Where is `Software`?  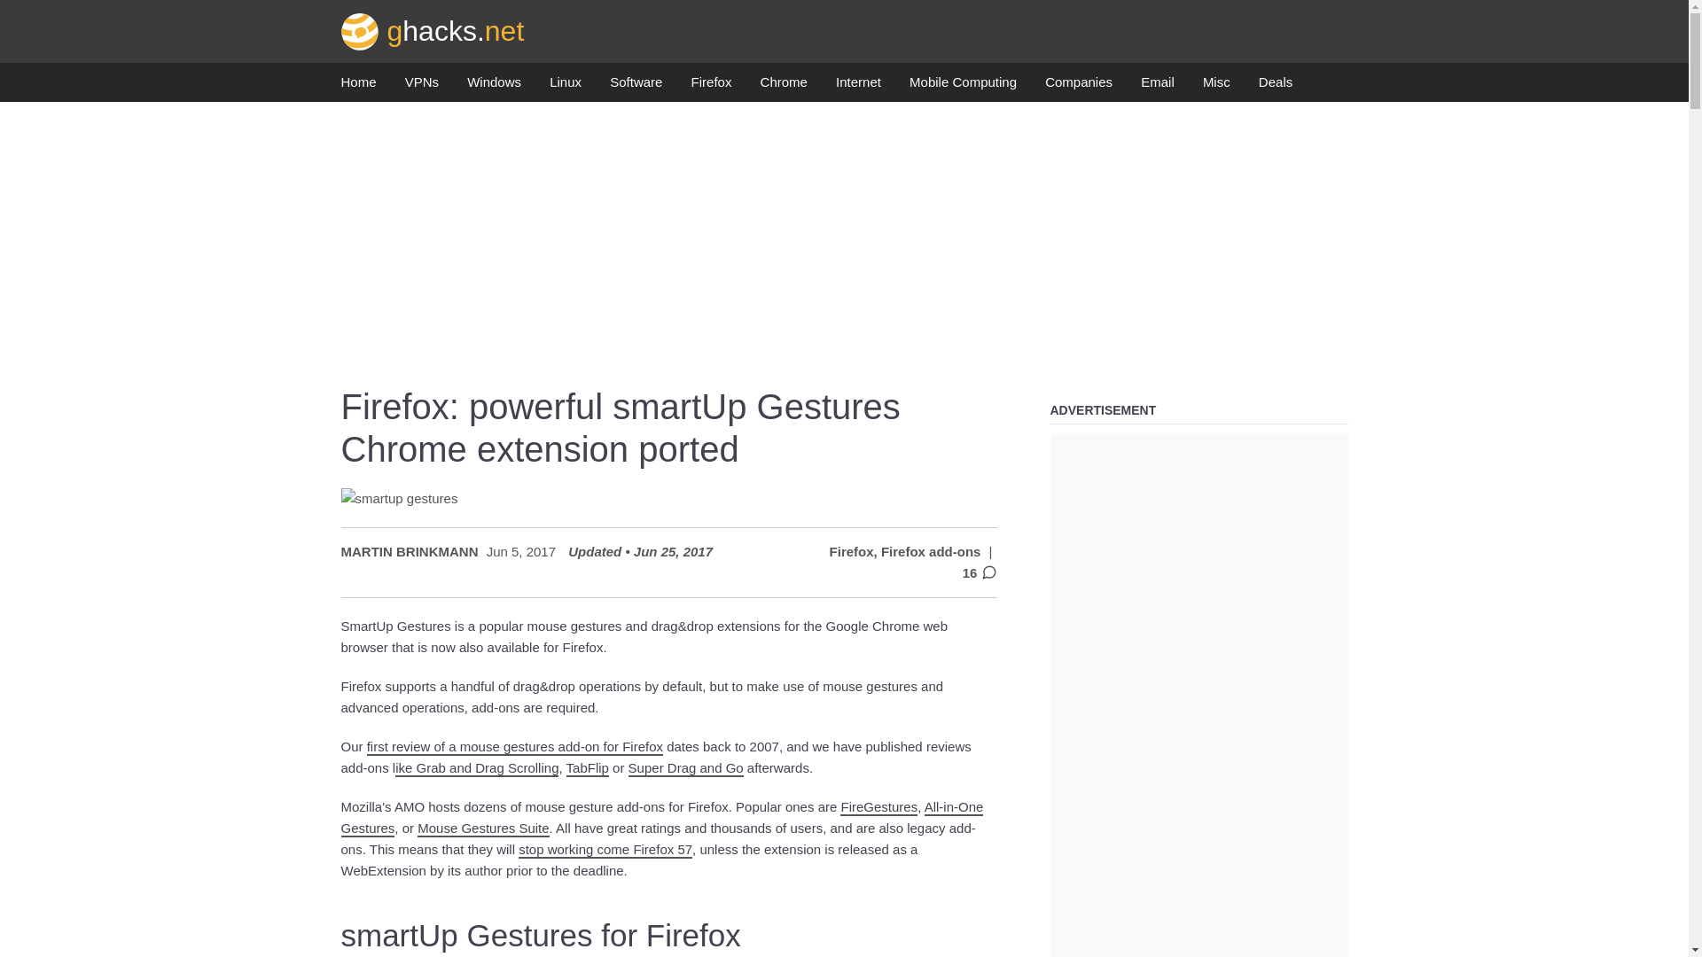
Software is located at coordinates (635, 87).